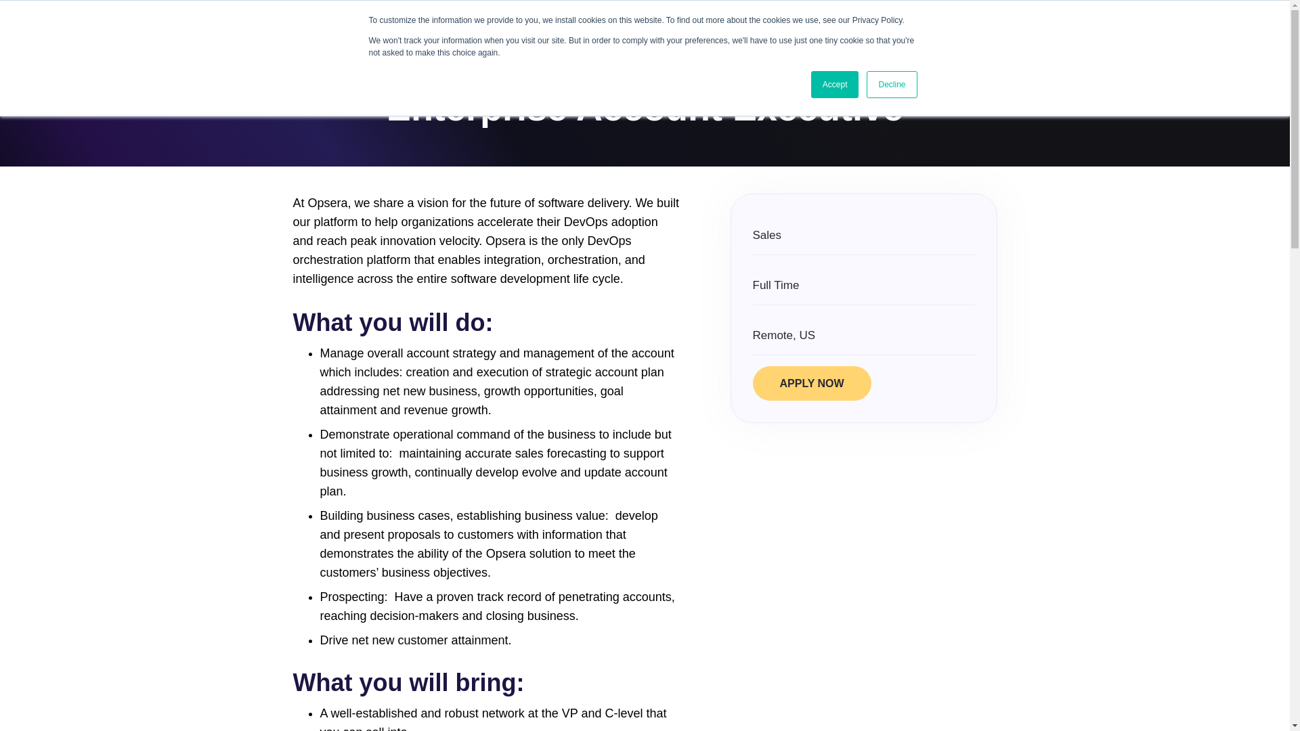 This screenshot has width=1300, height=731. I want to click on Why Opsera, so click(462, 24).